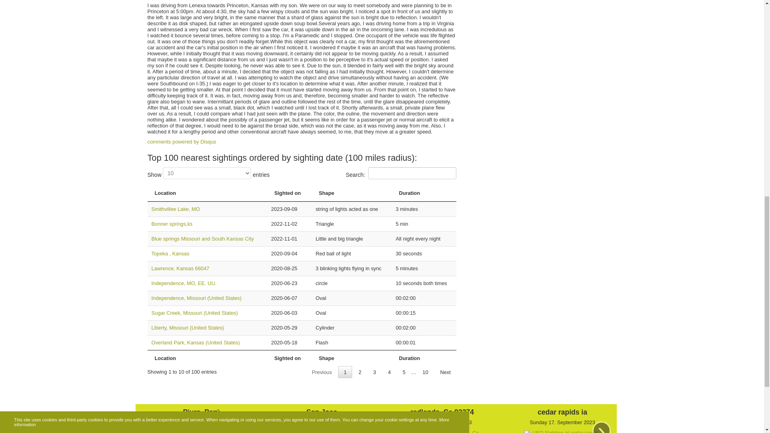 The image size is (770, 433). I want to click on Smithvillee Lake, MO, so click(176, 209).